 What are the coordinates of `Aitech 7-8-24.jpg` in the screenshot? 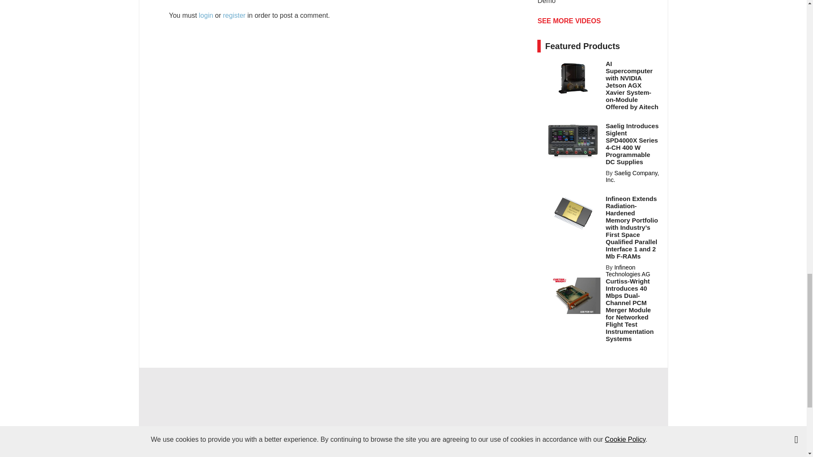 It's located at (573, 78).